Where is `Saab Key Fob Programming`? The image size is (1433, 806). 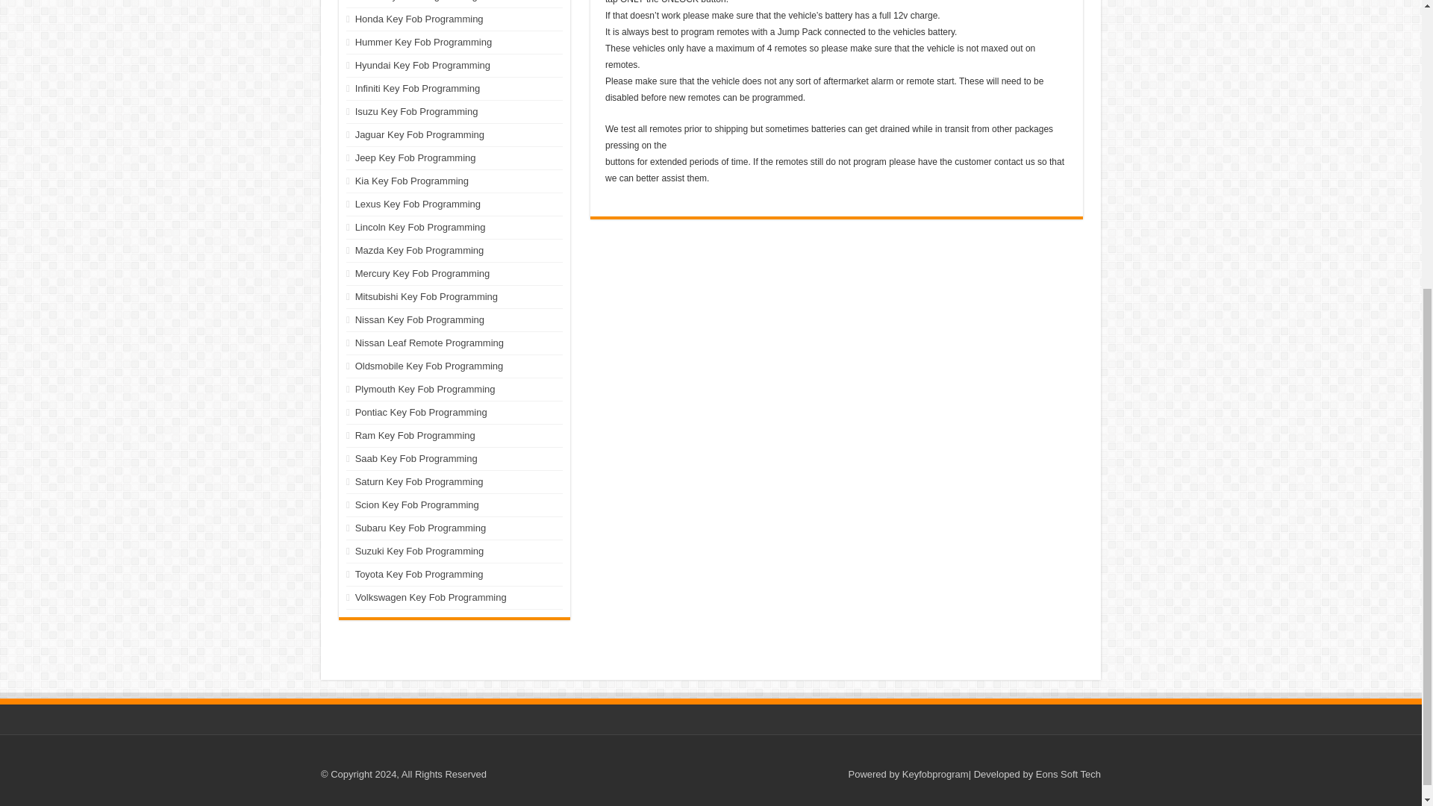
Saab Key Fob Programming is located at coordinates (416, 458).